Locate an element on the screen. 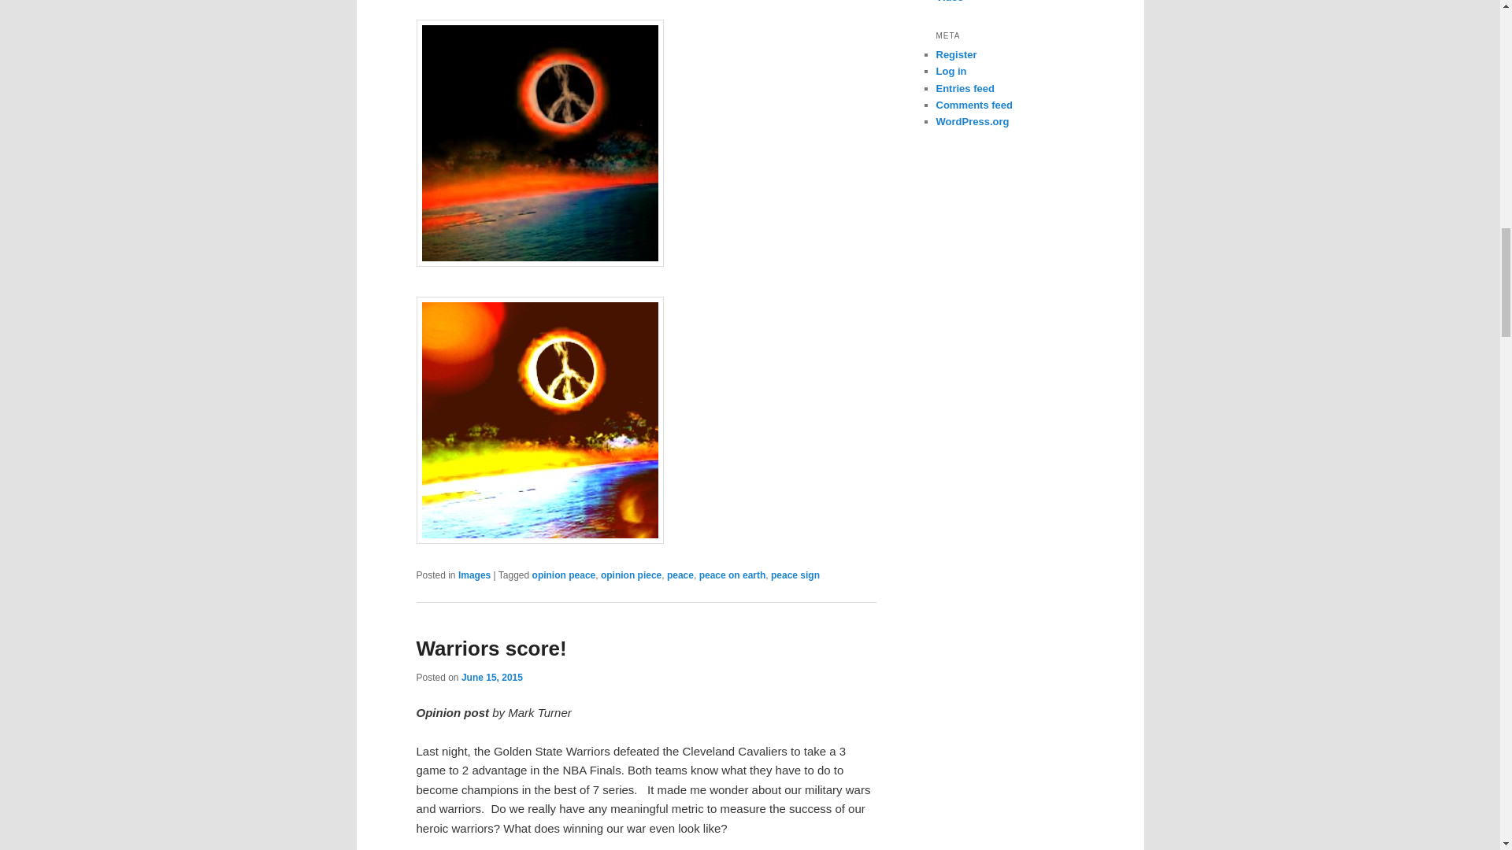 The height and width of the screenshot is (850, 1512). opinion piece is located at coordinates (631, 575).